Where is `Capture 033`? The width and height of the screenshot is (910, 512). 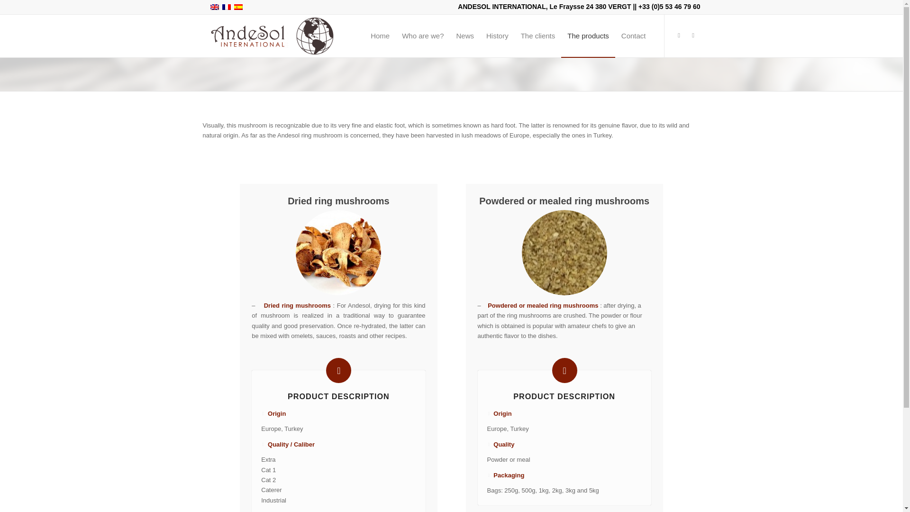 Capture 033 is located at coordinates (564, 252).